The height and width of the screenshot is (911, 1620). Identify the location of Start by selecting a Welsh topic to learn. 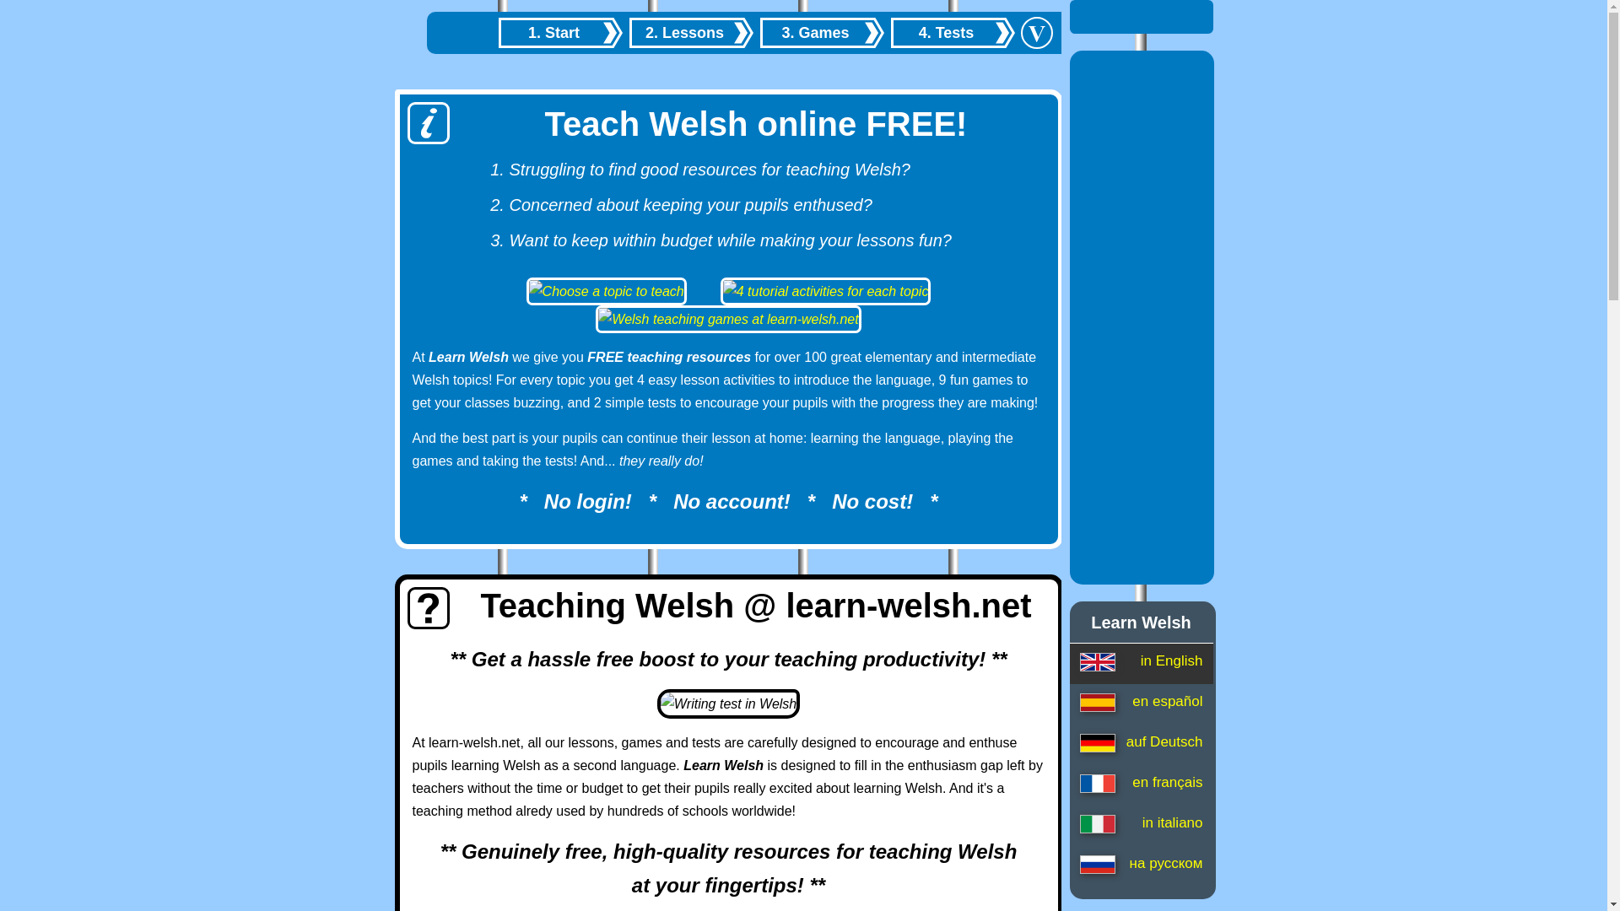
(559, 32).